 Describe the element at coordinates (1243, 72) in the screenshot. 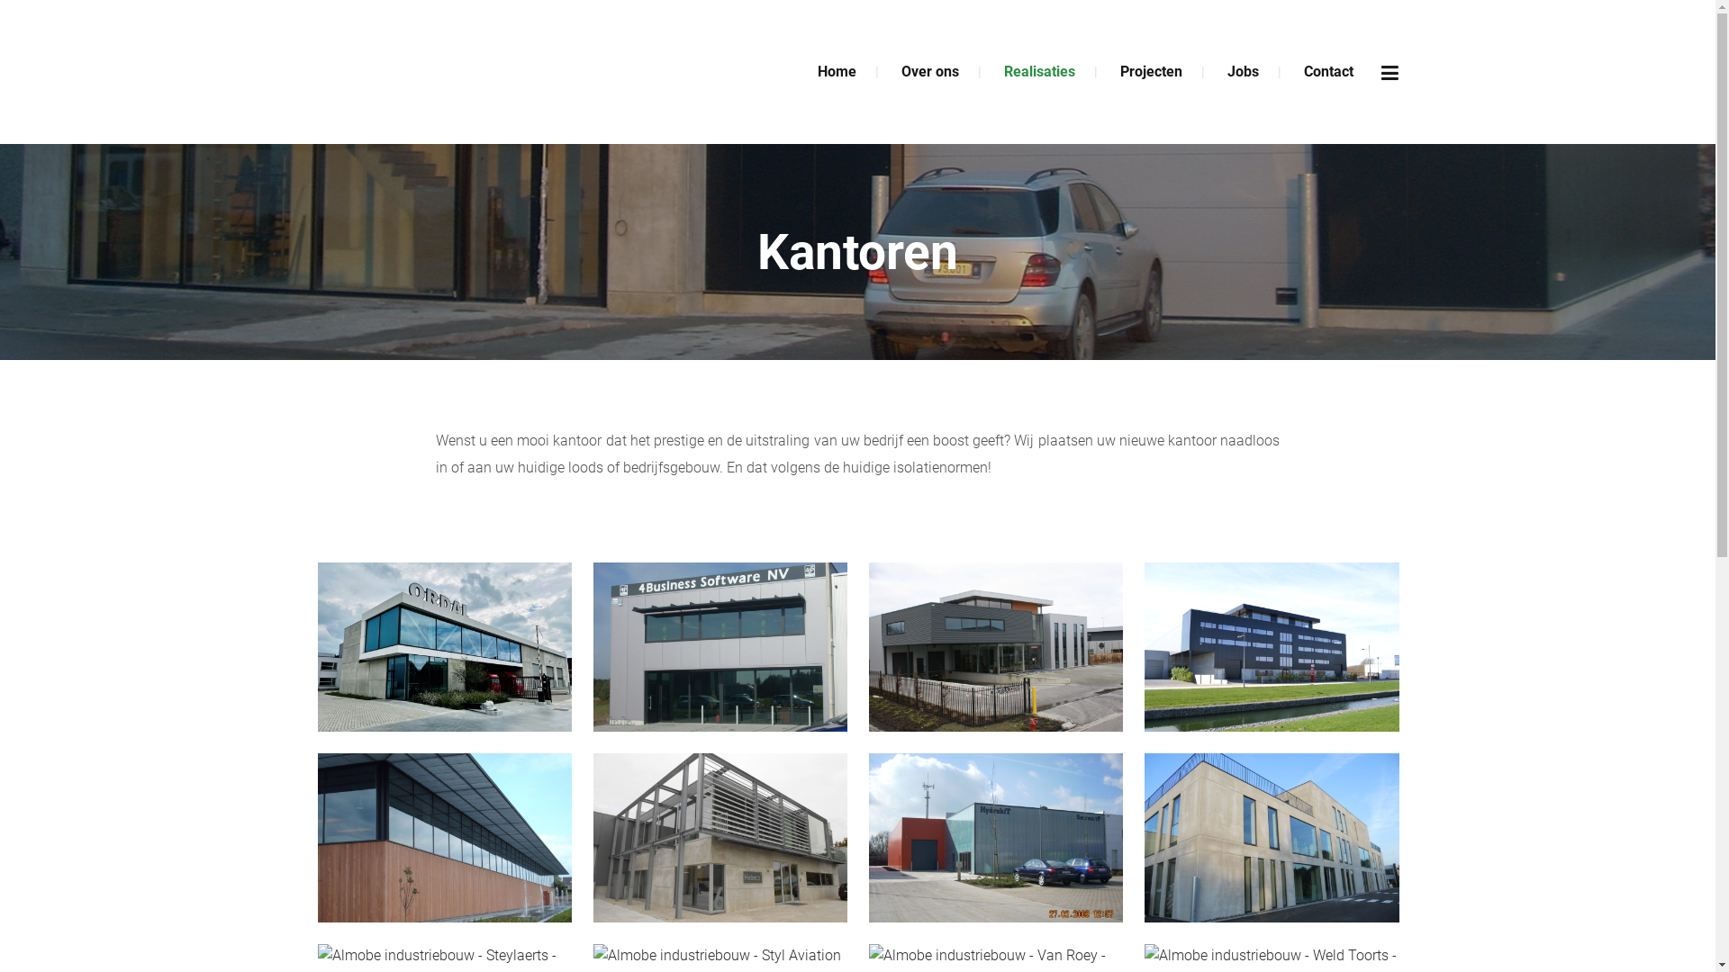

I see `Jobs` at that location.